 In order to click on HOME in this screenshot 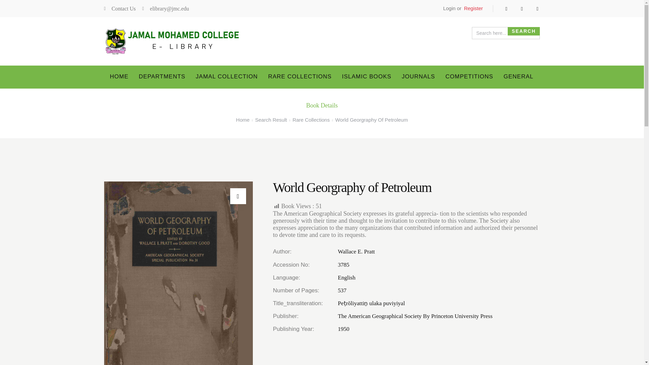, I will do `click(119, 77)`.